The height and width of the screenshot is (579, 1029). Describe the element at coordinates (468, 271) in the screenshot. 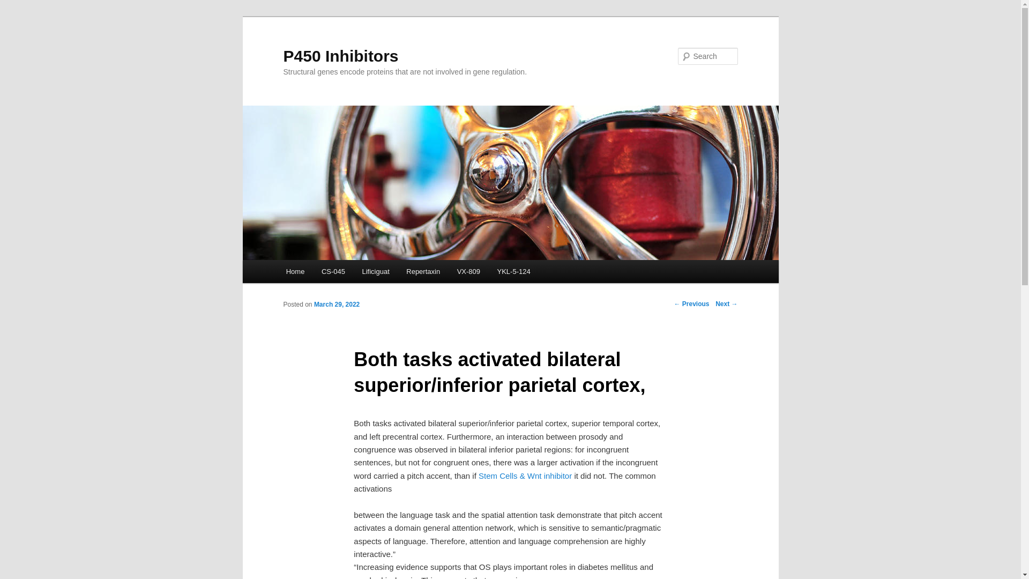

I see `VX-809` at that location.